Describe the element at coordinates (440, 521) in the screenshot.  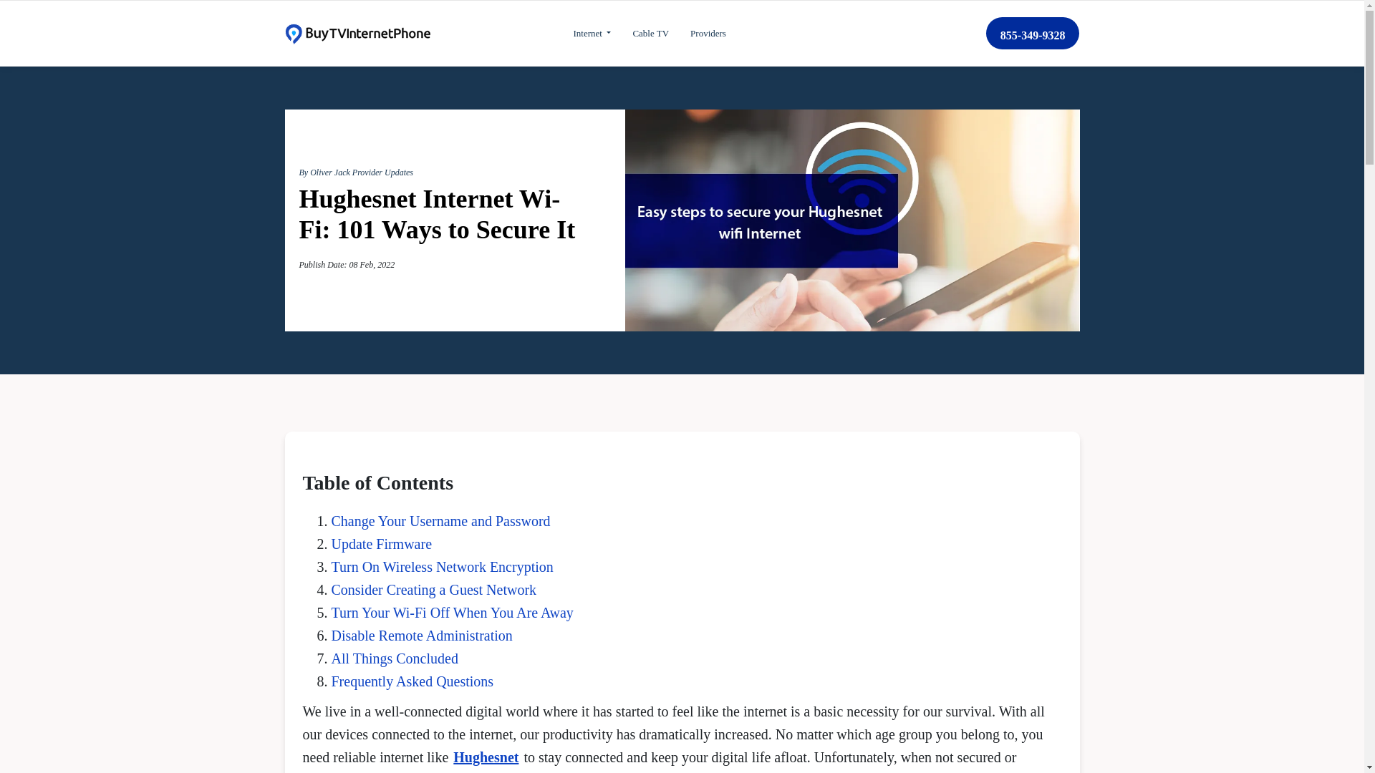
I see `Change Your Username and Password` at that location.